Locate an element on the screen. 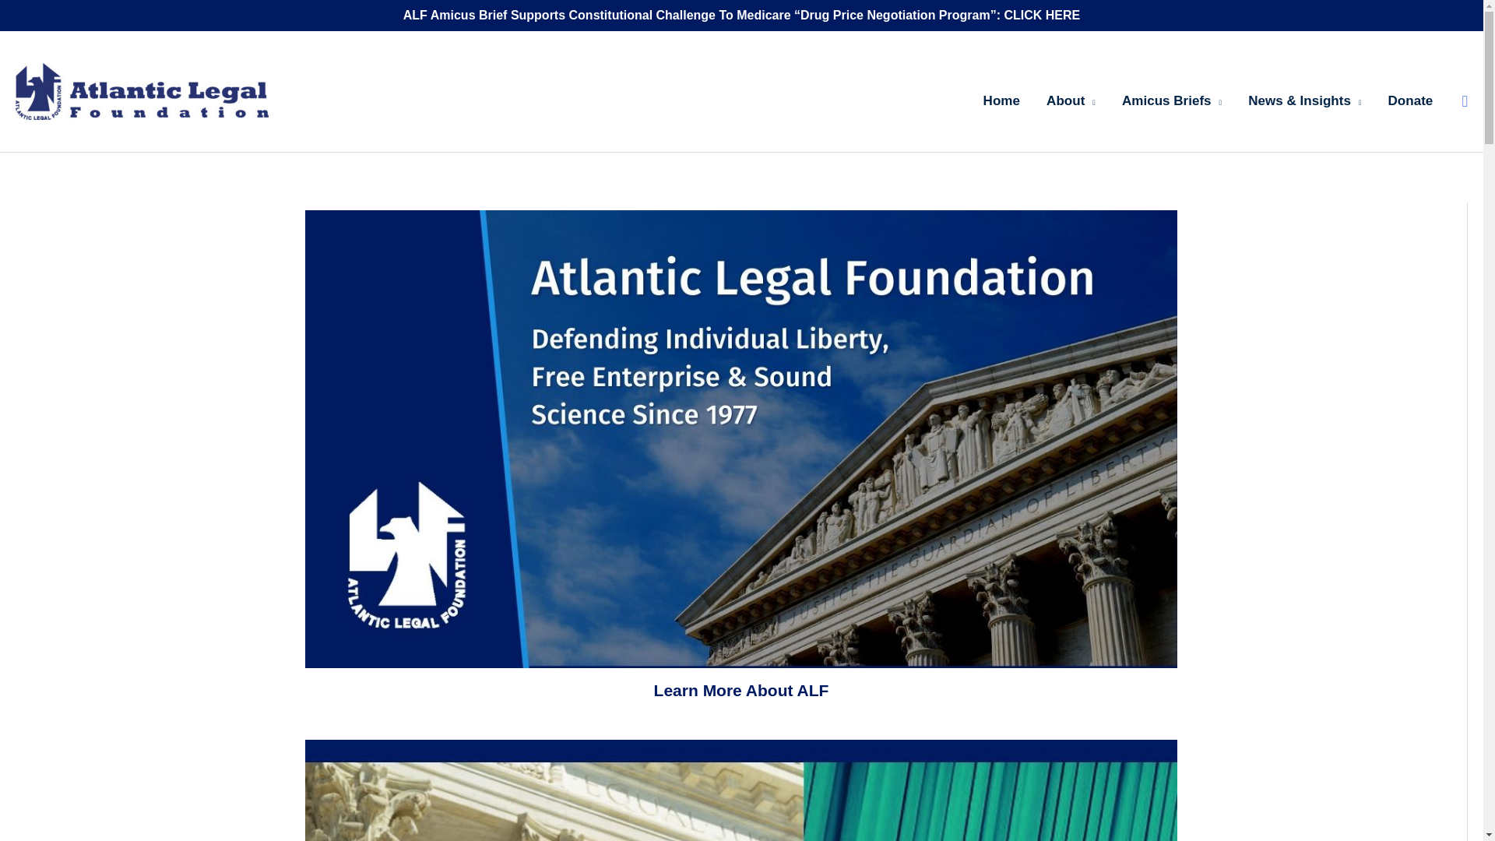 Image resolution: width=1495 pixels, height=841 pixels. Donate is located at coordinates (1409, 92).